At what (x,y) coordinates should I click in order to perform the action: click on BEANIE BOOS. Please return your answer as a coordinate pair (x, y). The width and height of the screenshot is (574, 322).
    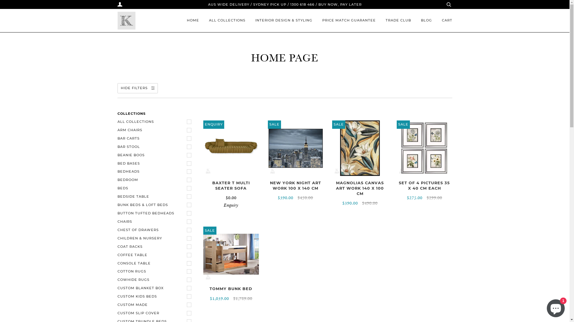
    Looking at the image, I should click on (156, 155).